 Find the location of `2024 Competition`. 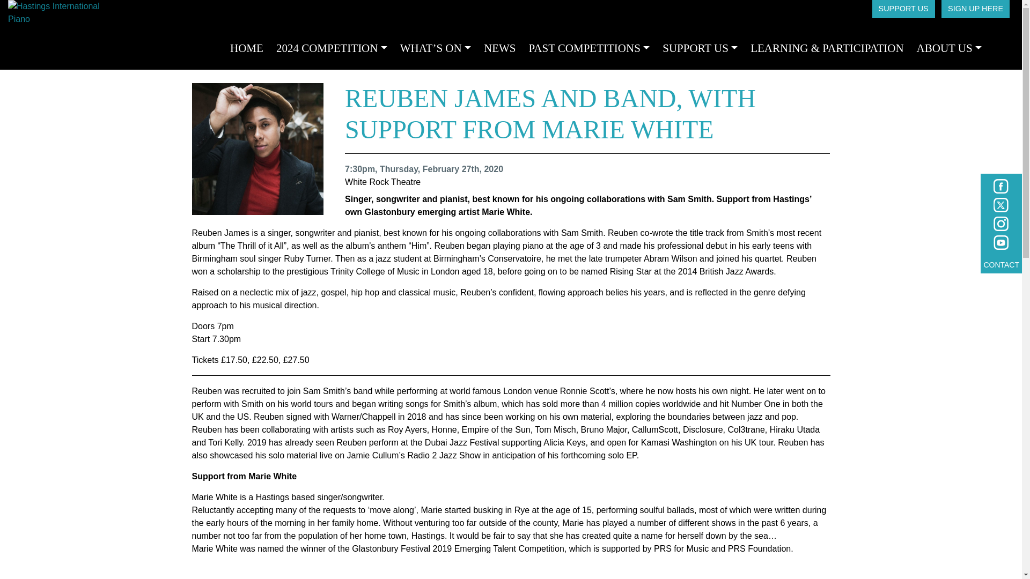

2024 Competition is located at coordinates (332, 49).